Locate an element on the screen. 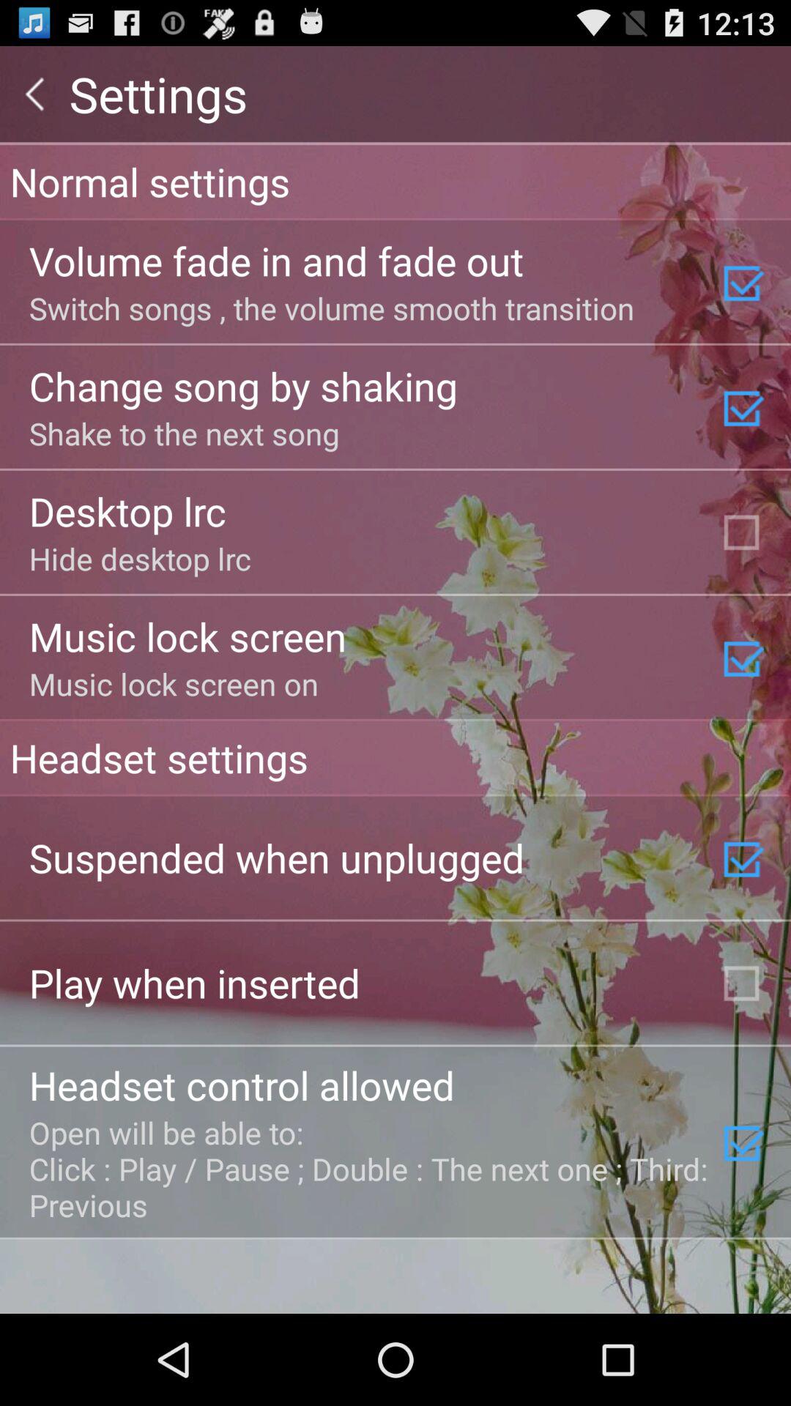  scroll to the play when inserted app is located at coordinates (195, 983).